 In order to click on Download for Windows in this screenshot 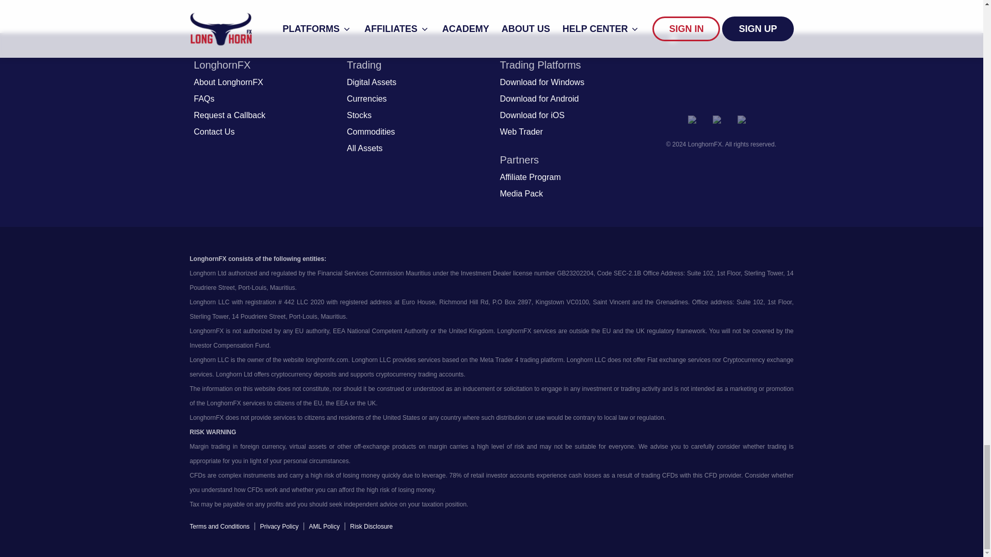, I will do `click(542, 82)`.